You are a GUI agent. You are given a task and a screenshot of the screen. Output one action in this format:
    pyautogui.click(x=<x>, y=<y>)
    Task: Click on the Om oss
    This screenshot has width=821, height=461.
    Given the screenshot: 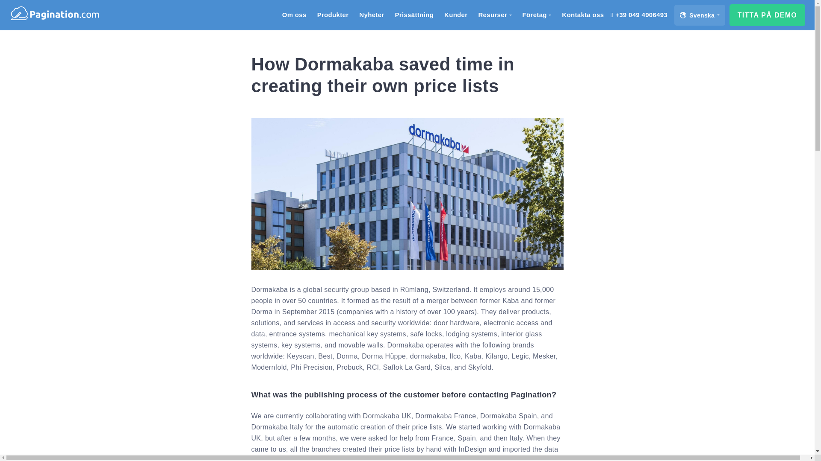 What is the action you would take?
    pyautogui.click(x=294, y=15)
    